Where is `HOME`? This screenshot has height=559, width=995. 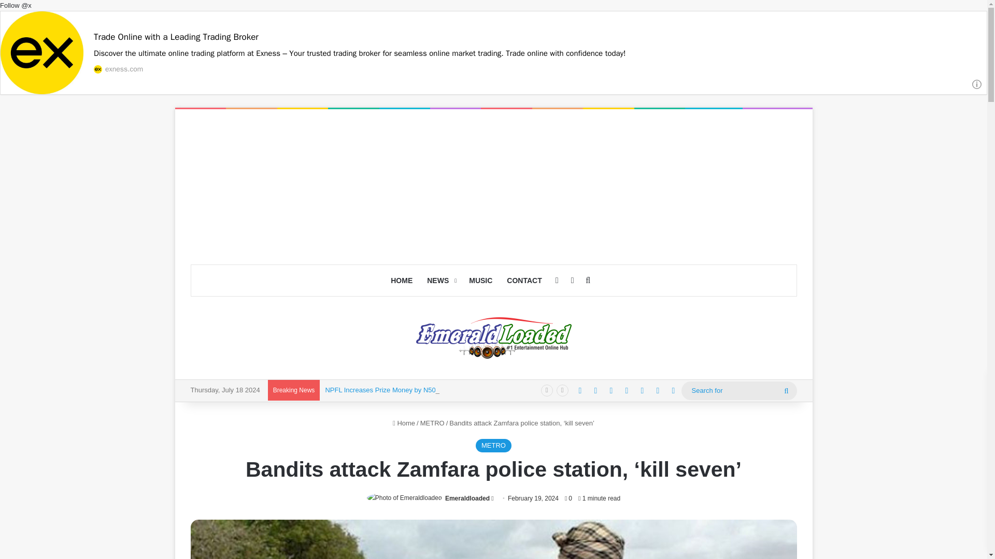
HOME is located at coordinates (401, 281).